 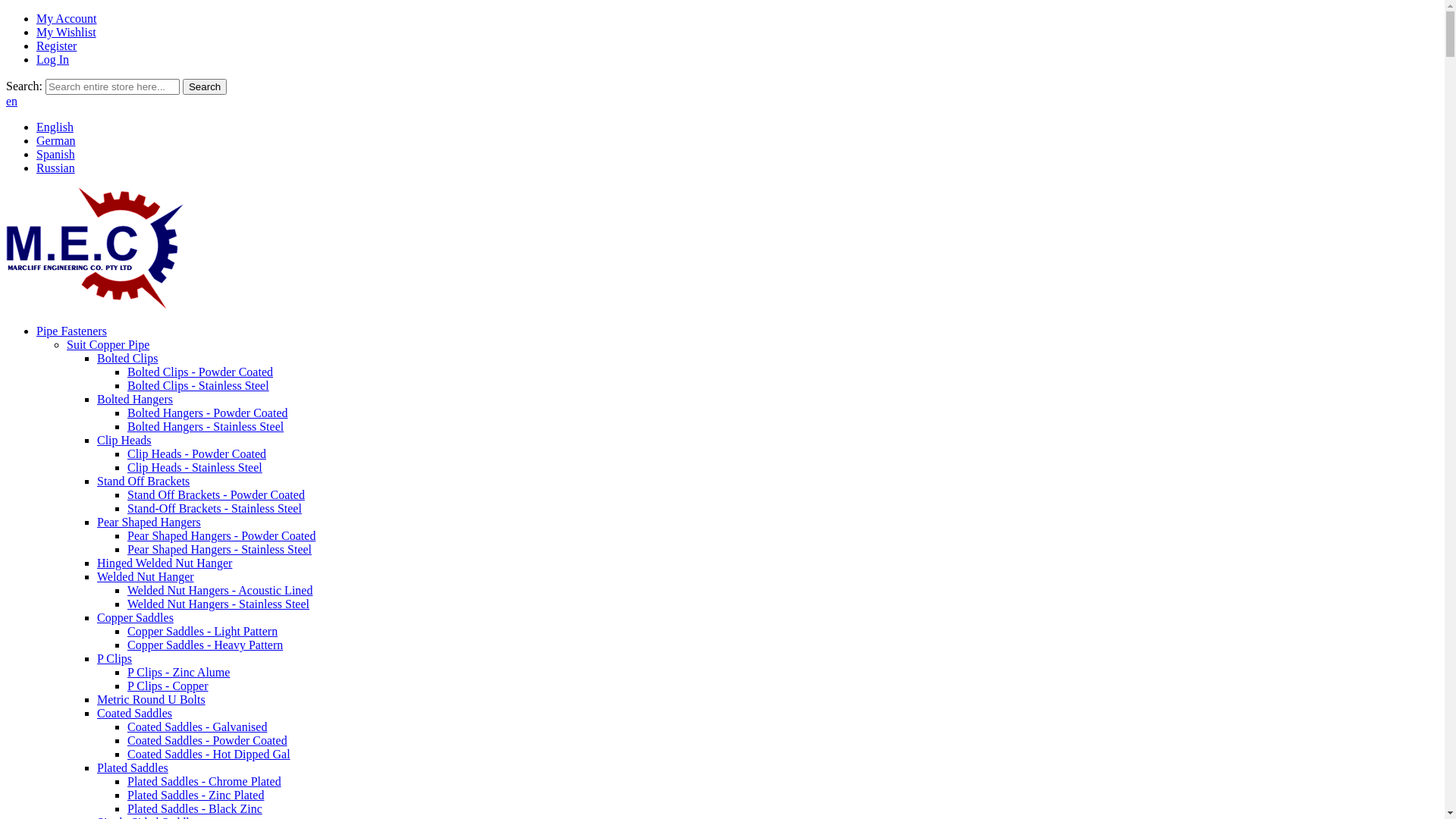 What do you see at coordinates (124, 440) in the screenshot?
I see `Clip Heads` at bounding box center [124, 440].